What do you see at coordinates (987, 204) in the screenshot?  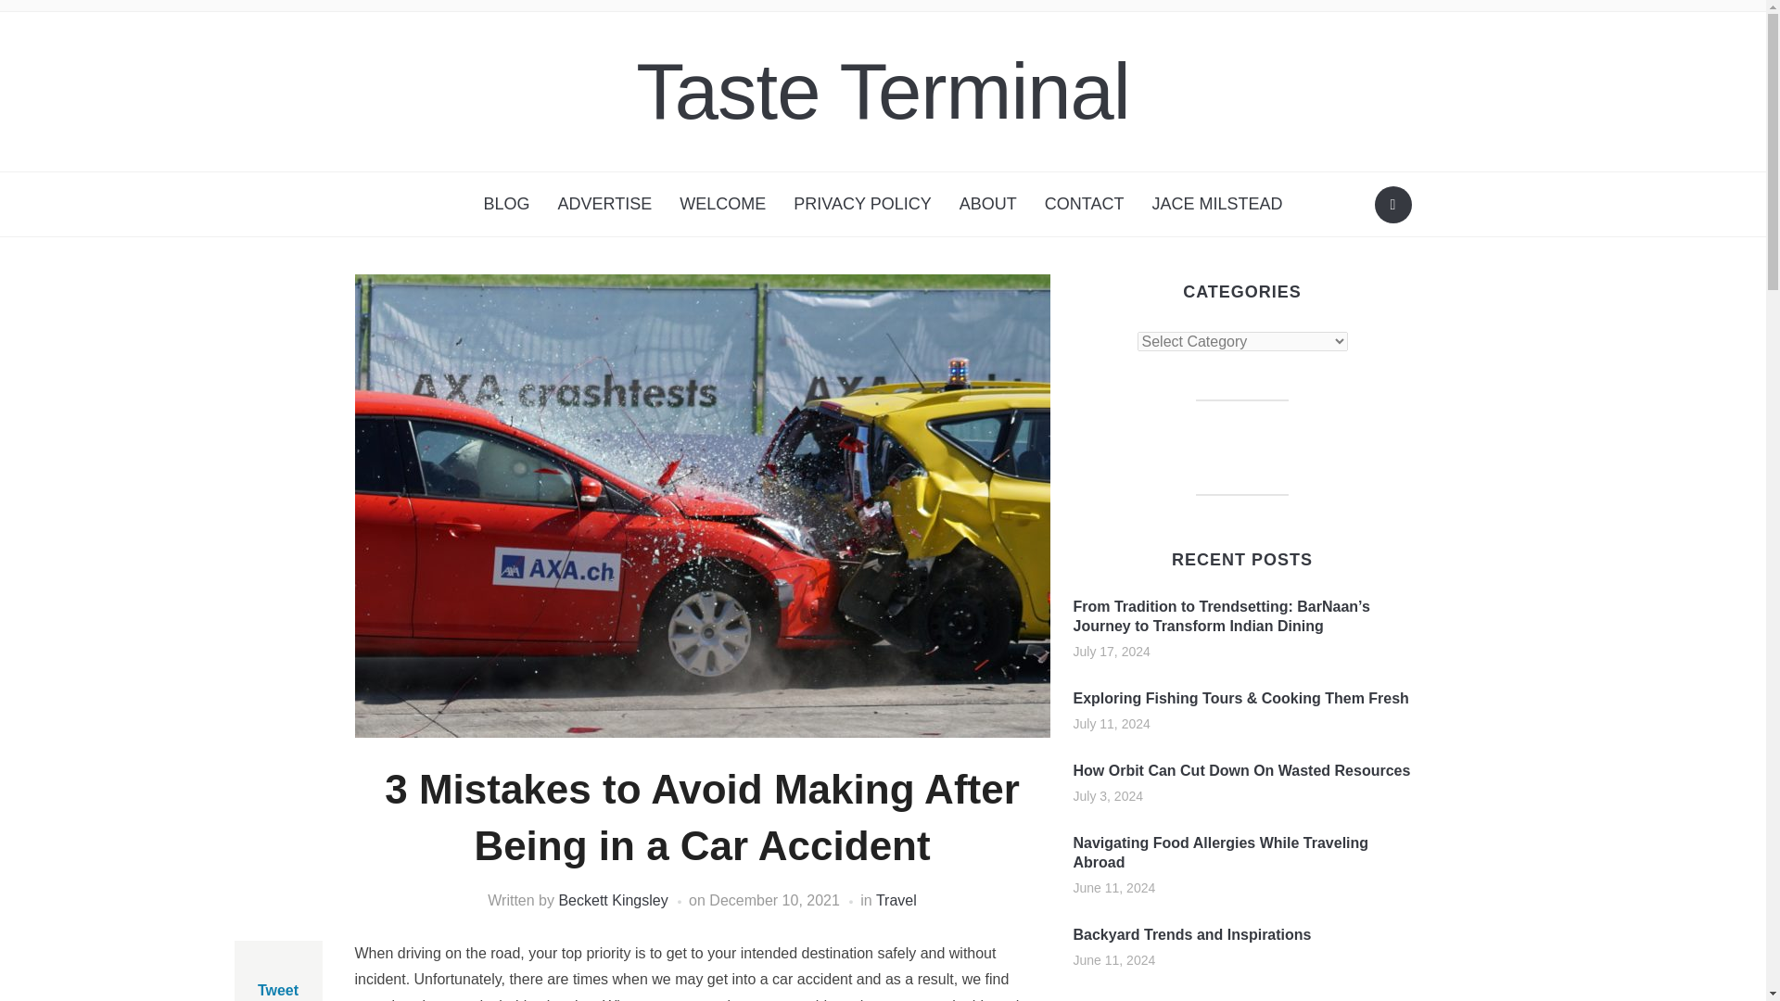 I see `ABOUT` at bounding box center [987, 204].